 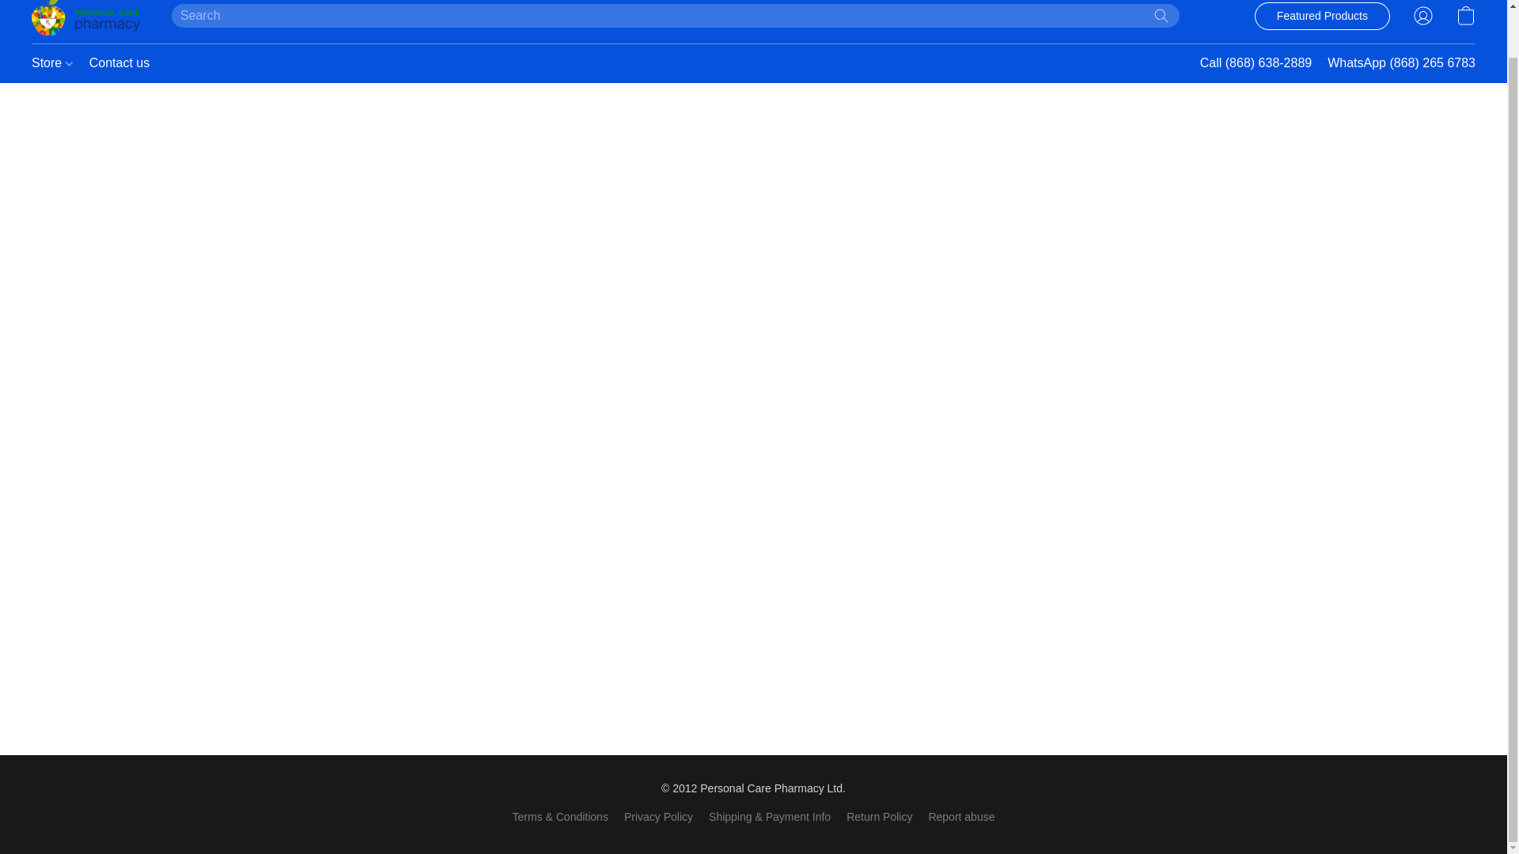 What do you see at coordinates (1465, 17) in the screenshot?
I see `Go to your shopping cart` at bounding box center [1465, 17].